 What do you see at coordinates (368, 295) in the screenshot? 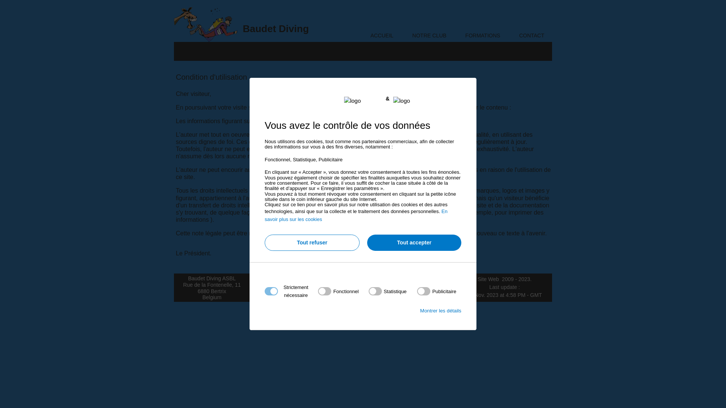
I see `Liens utiles` at bounding box center [368, 295].